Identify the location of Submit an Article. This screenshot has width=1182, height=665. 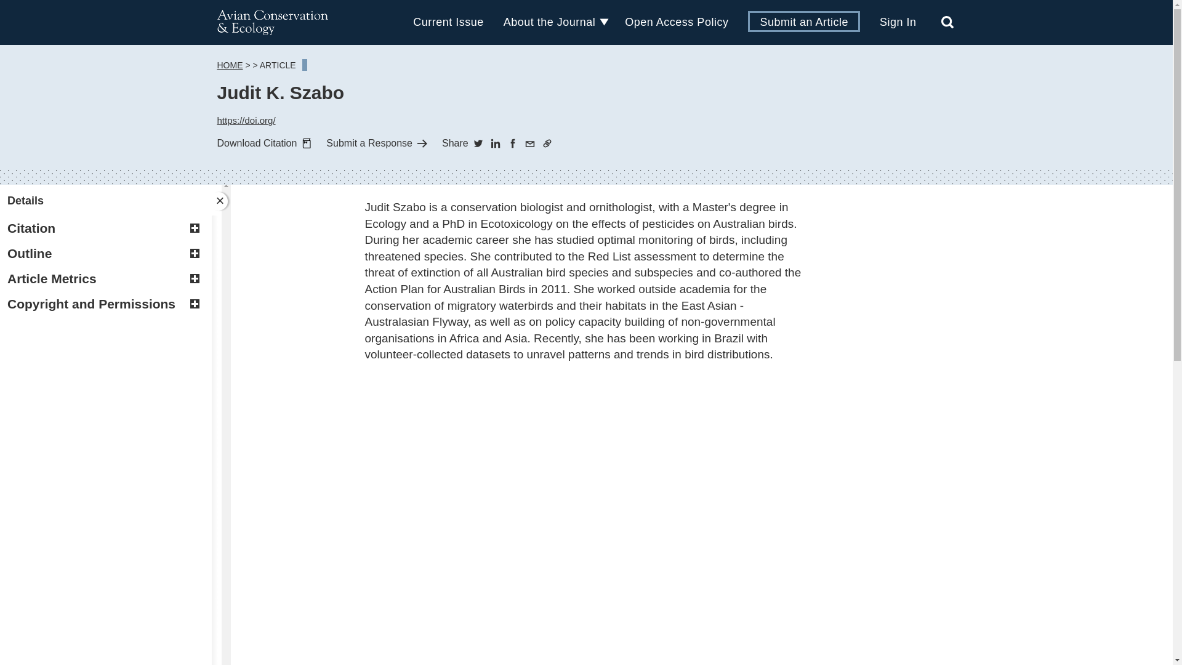
(804, 21).